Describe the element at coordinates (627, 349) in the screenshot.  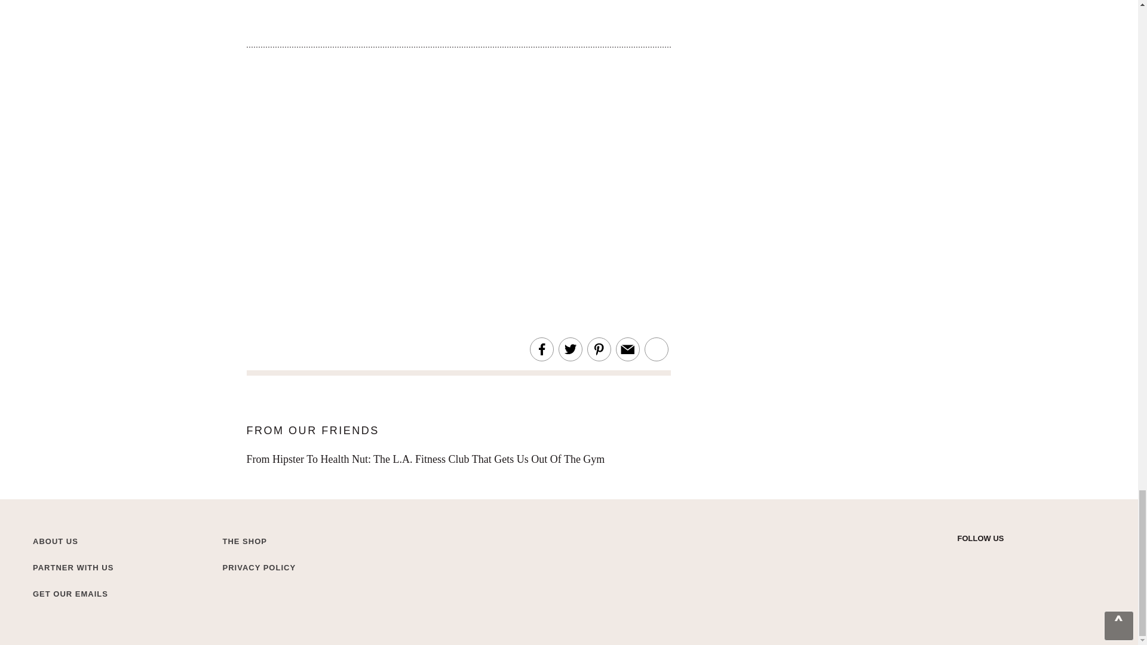
I see `Email this article` at that location.